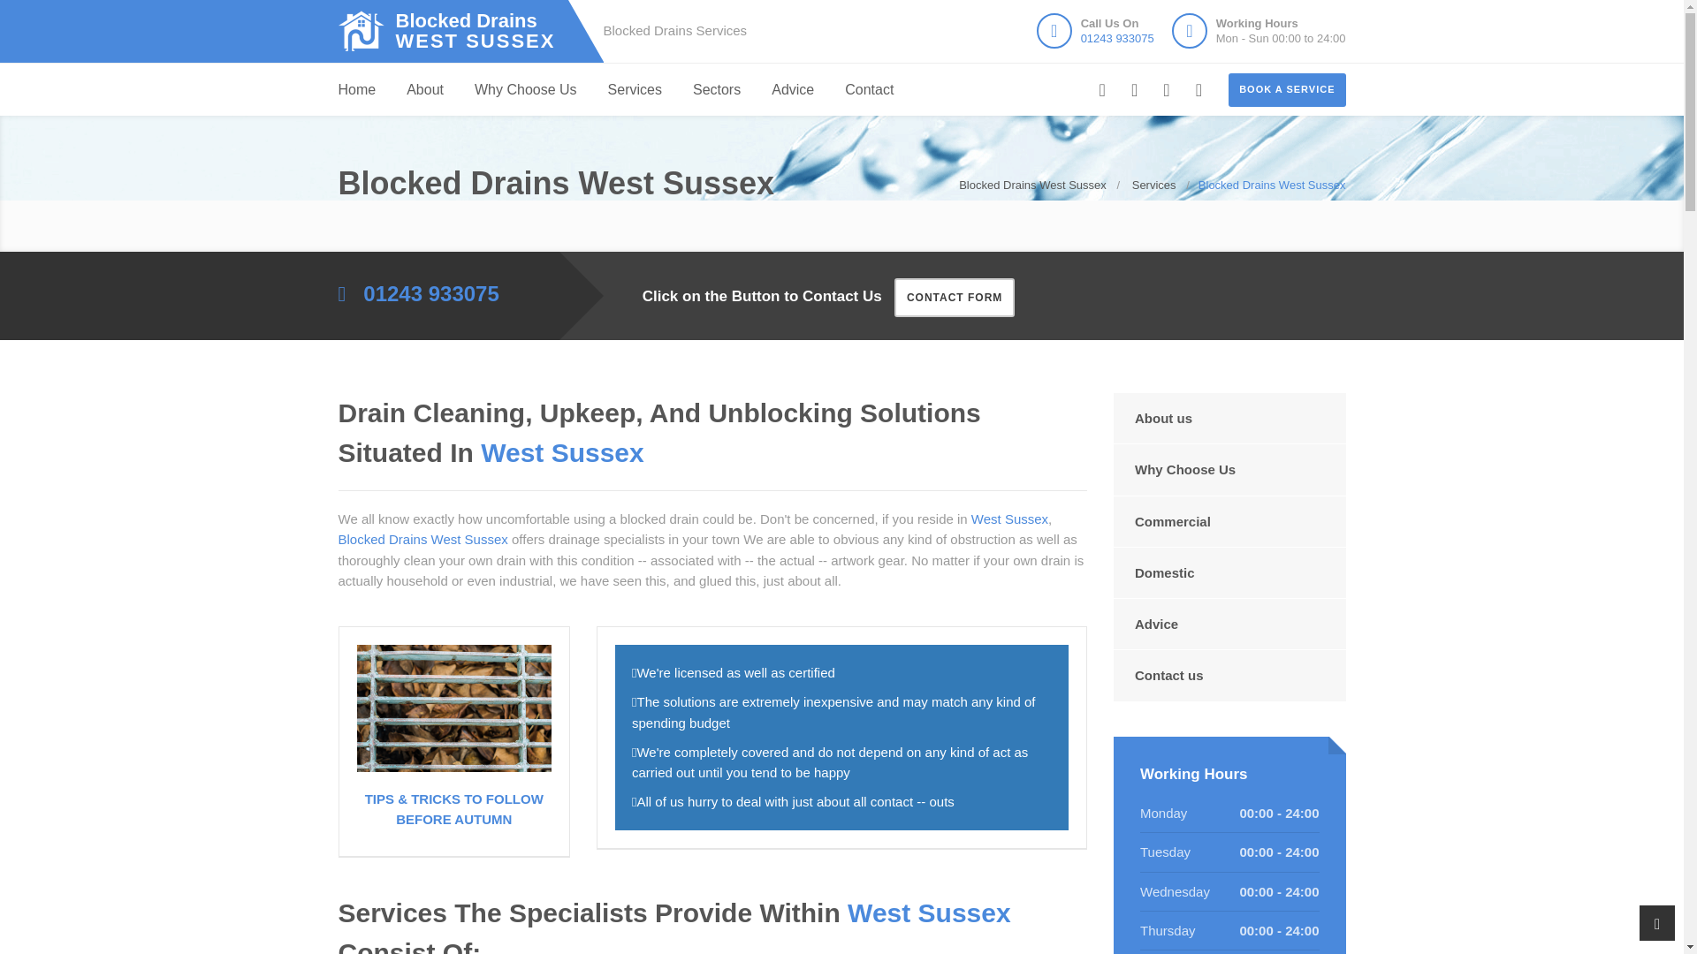  Describe the element at coordinates (716, 90) in the screenshot. I see `Sectors` at that location.